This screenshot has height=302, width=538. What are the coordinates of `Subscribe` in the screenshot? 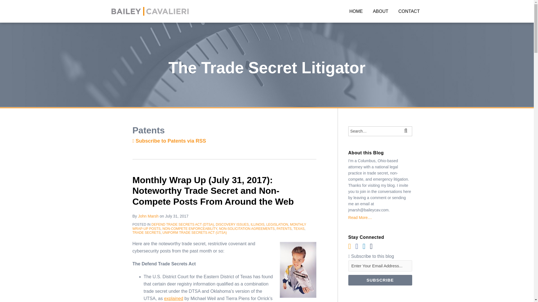 It's located at (380, 280).